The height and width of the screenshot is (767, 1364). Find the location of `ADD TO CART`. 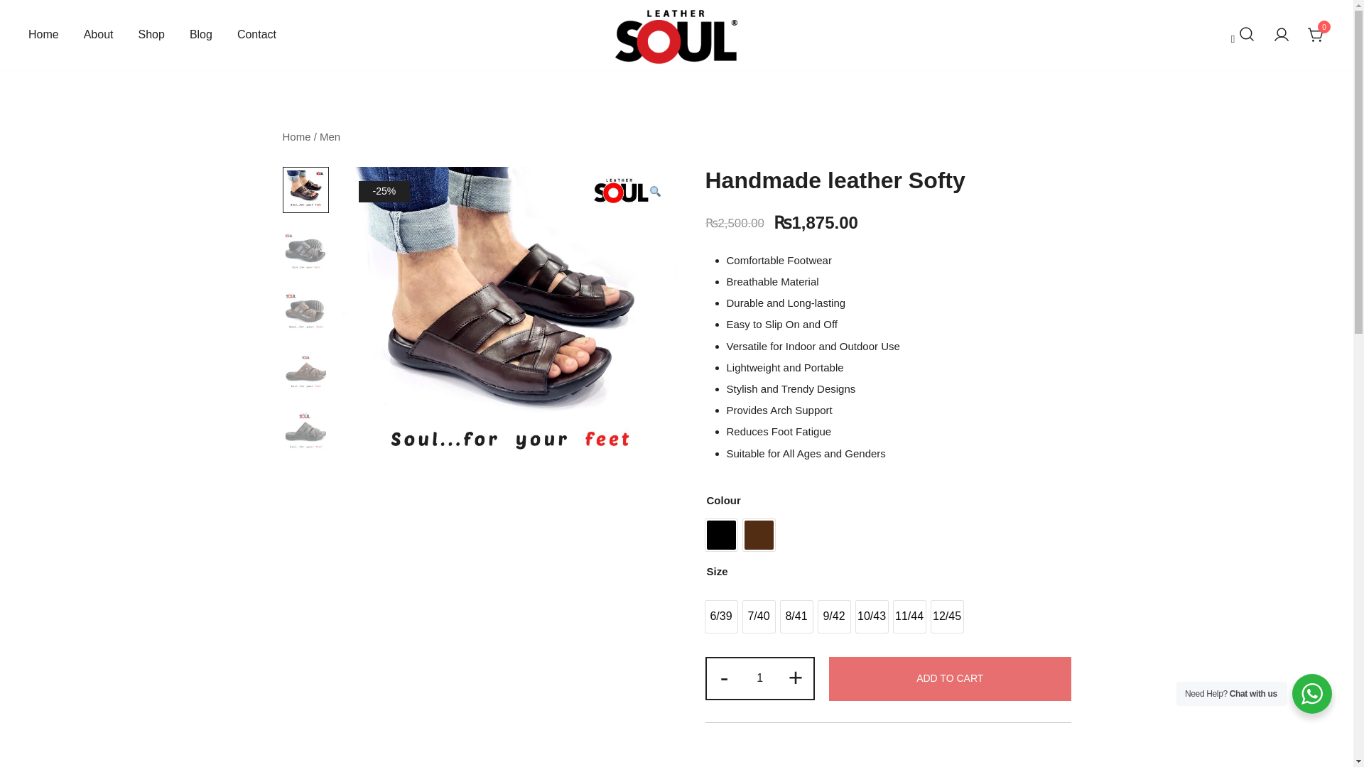

ADD TO CART is located at coordinates (950, 679).